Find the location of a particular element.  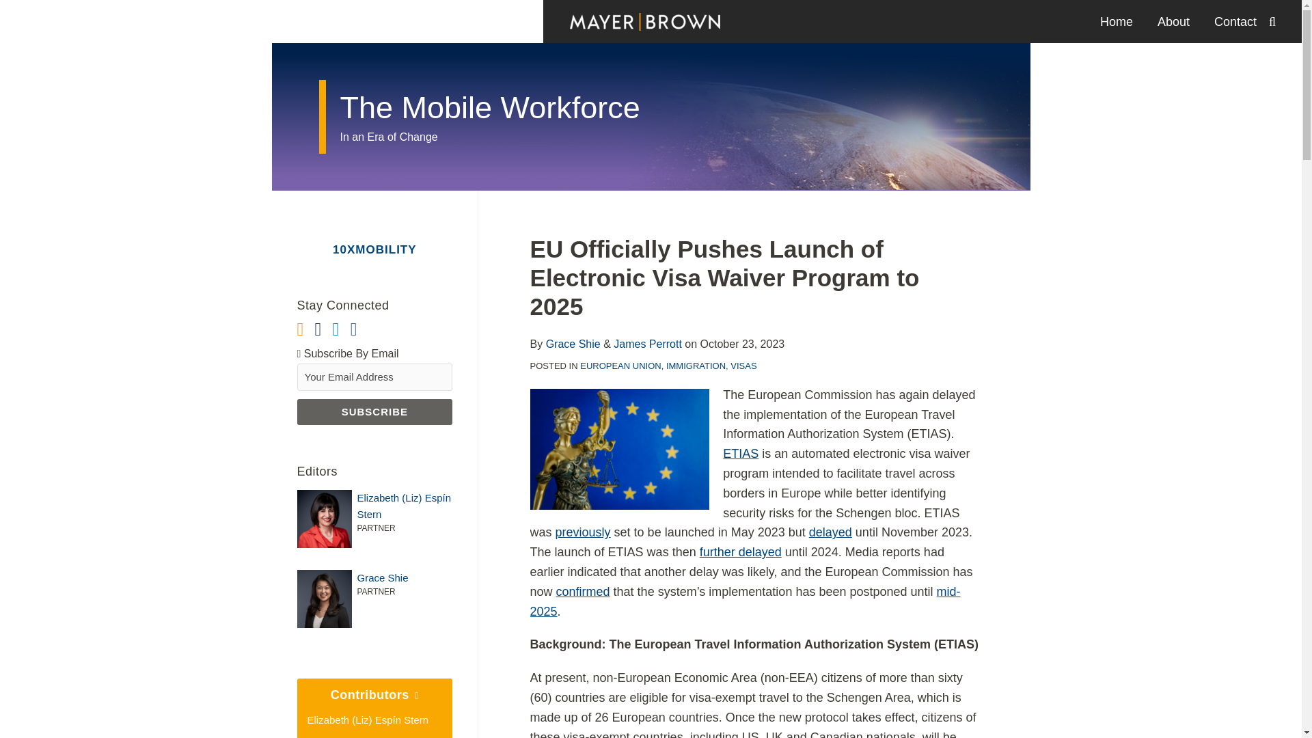

confirmed is located at coordinates (583, 592).